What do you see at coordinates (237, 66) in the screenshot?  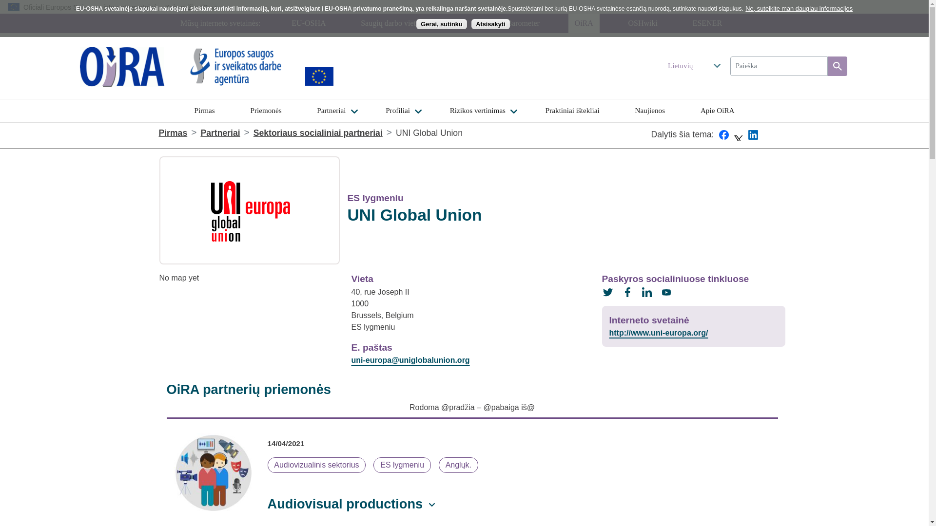 I see `EU-OSHA corporate website` at bounding box center [237, 66].